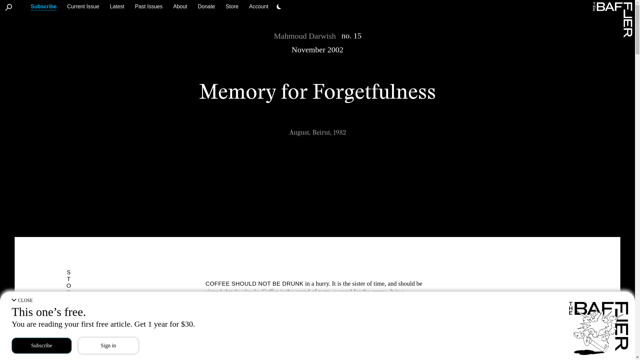 Image resolution: width=640 pixels, height=360 pixels. What do you see at coordinates (9, 7) in the screenshot?
I see `Search` at bounding box center [9, 7].